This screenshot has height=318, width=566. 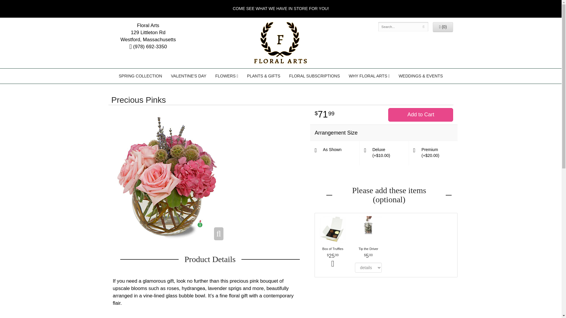 What do you see at coordinates (369, 76) in the screenshot?
I see `WHY FLORAL ARTS` at bounding box center [369, 76].